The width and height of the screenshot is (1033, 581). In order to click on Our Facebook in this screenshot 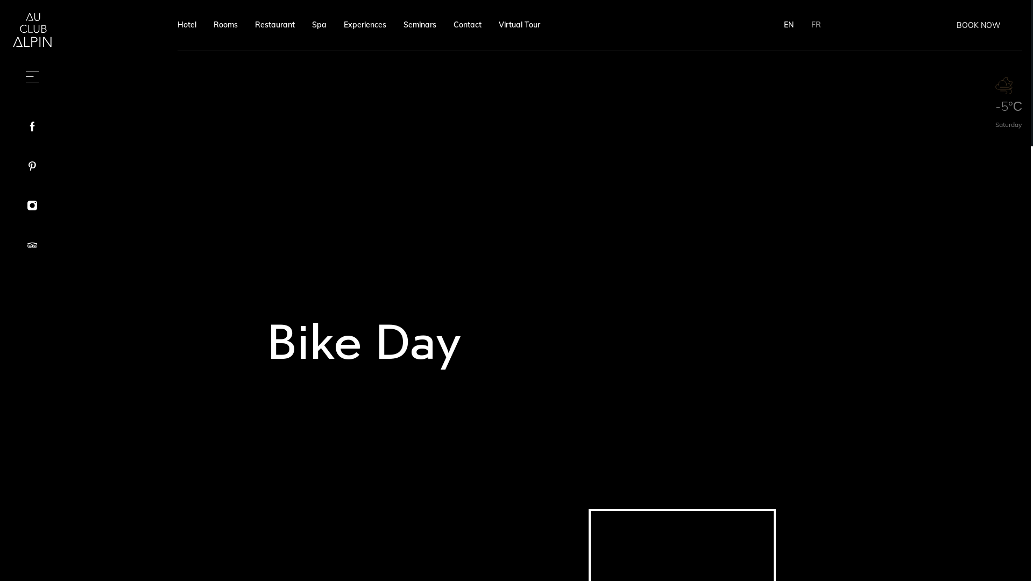, I will do `click(32, 127)`.